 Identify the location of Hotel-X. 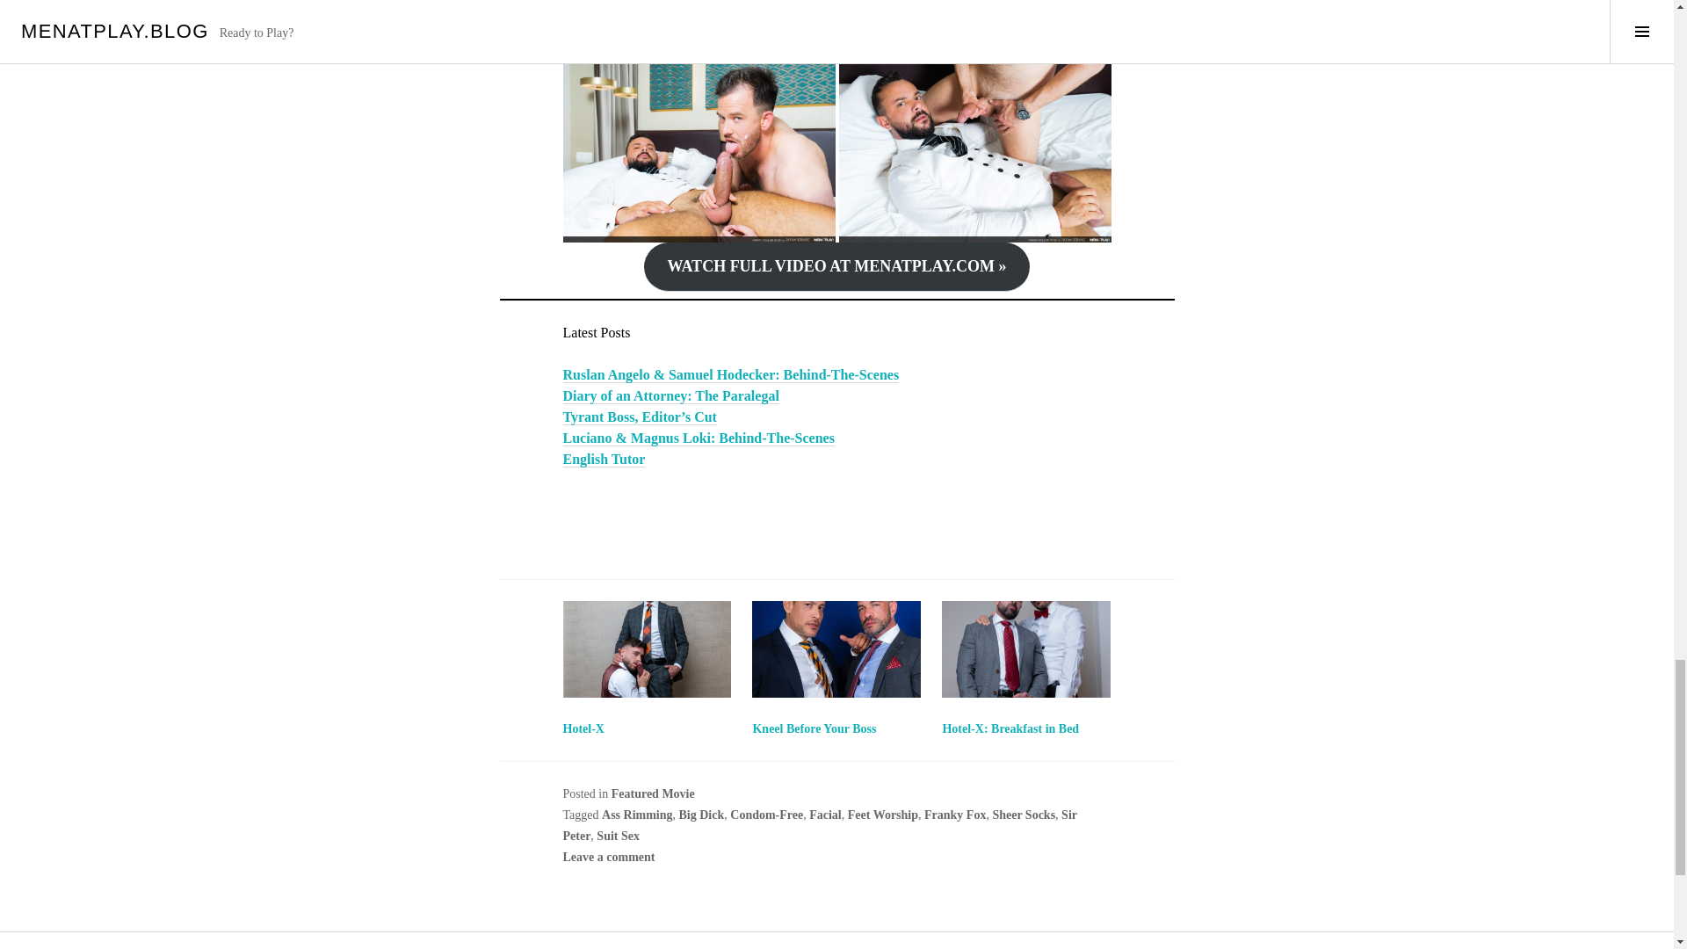
(583, 728).